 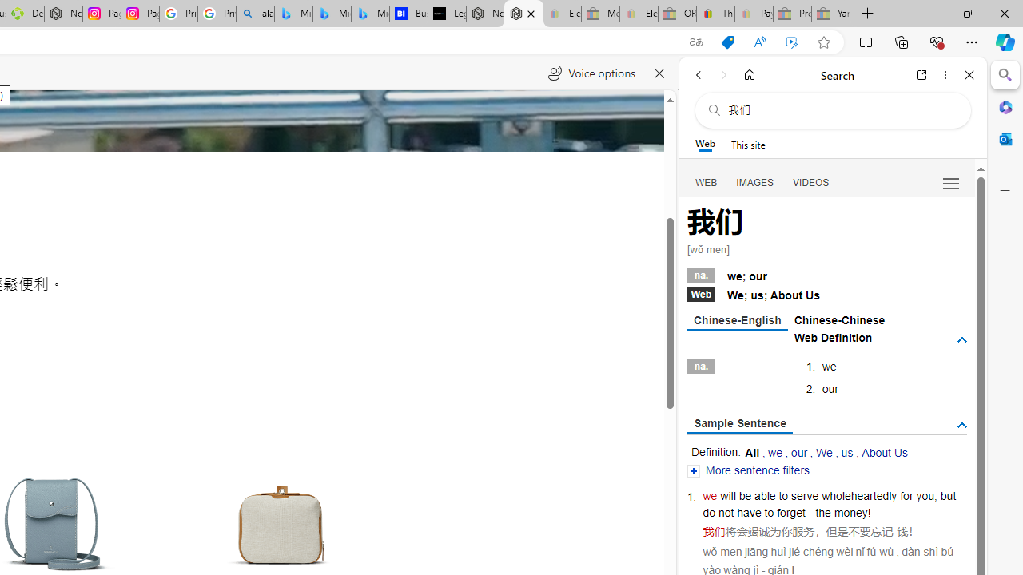 What do you see at coordinates (726, 513) in the screenshot?
I see `not` at bounding box center [726, 513].